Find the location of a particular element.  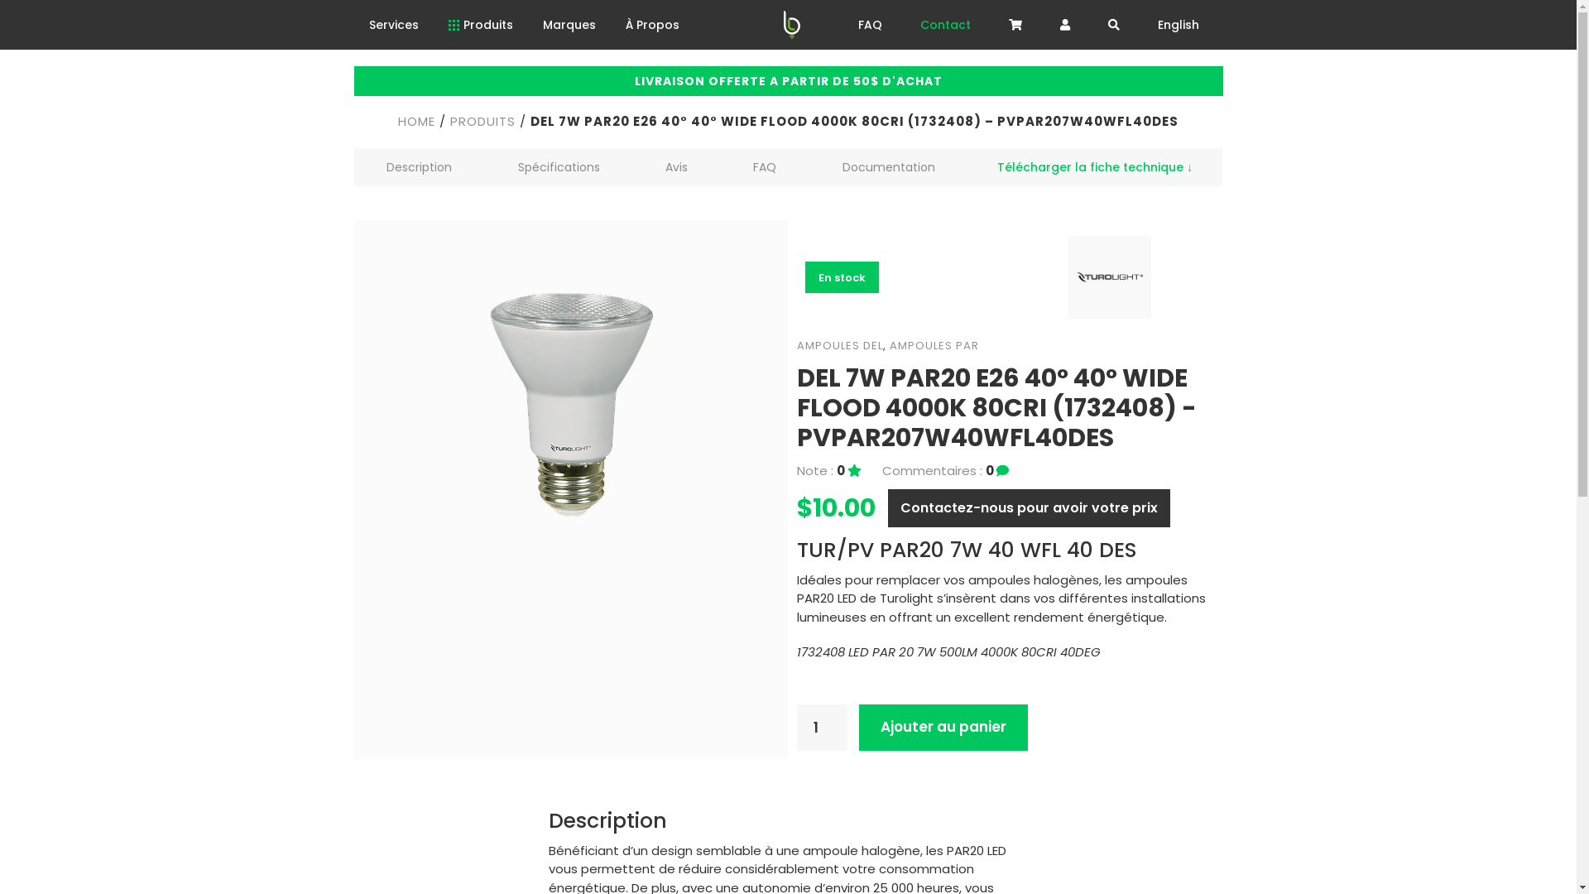

Contact is located at coordinates (945, 25).